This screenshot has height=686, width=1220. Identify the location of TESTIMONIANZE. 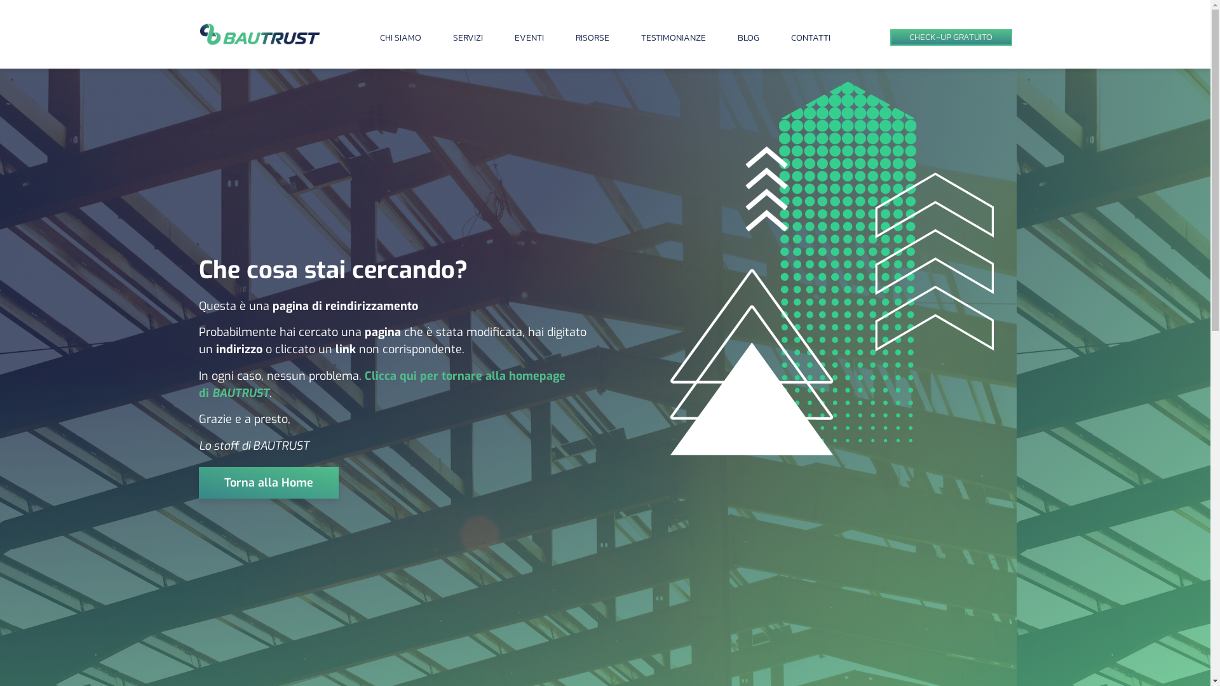
(674, 38).